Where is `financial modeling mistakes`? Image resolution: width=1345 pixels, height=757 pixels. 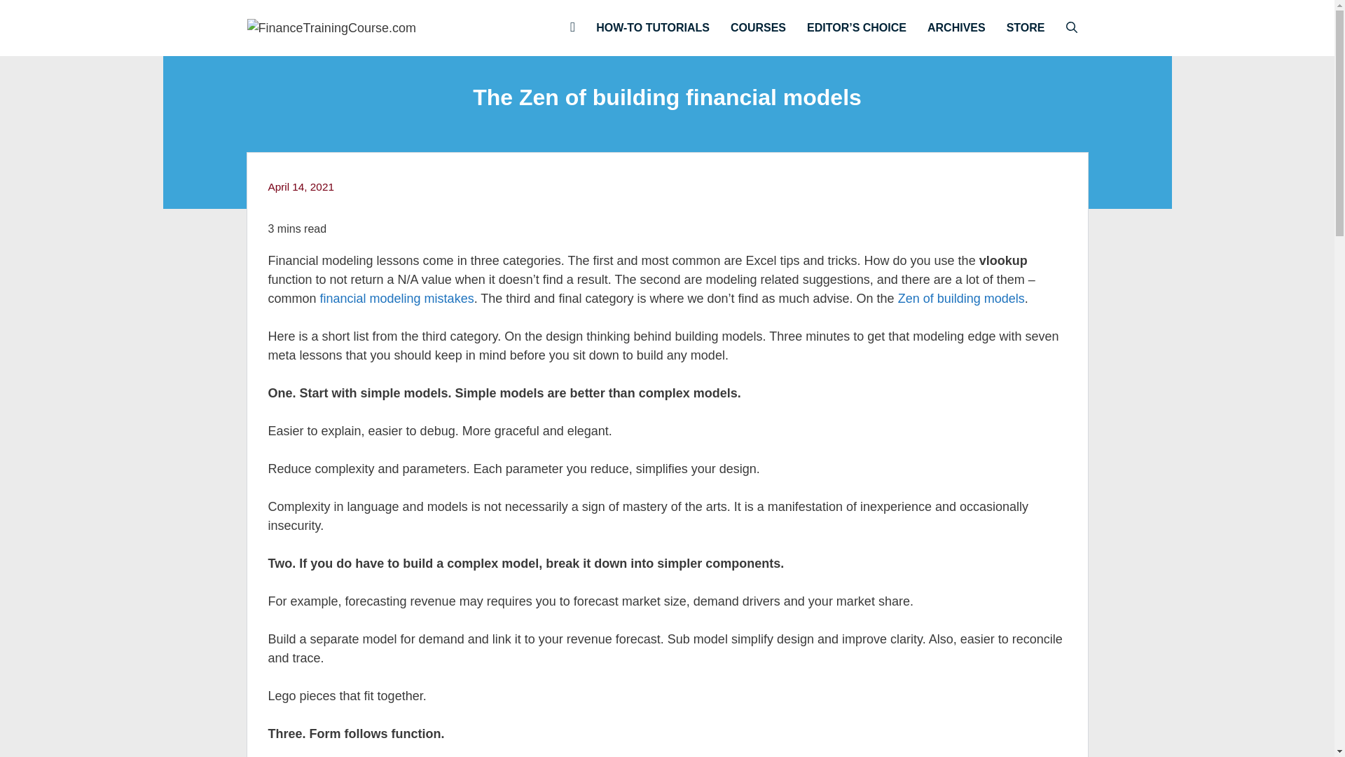
financial modeling mistakes is located at coordinates (396, 299).